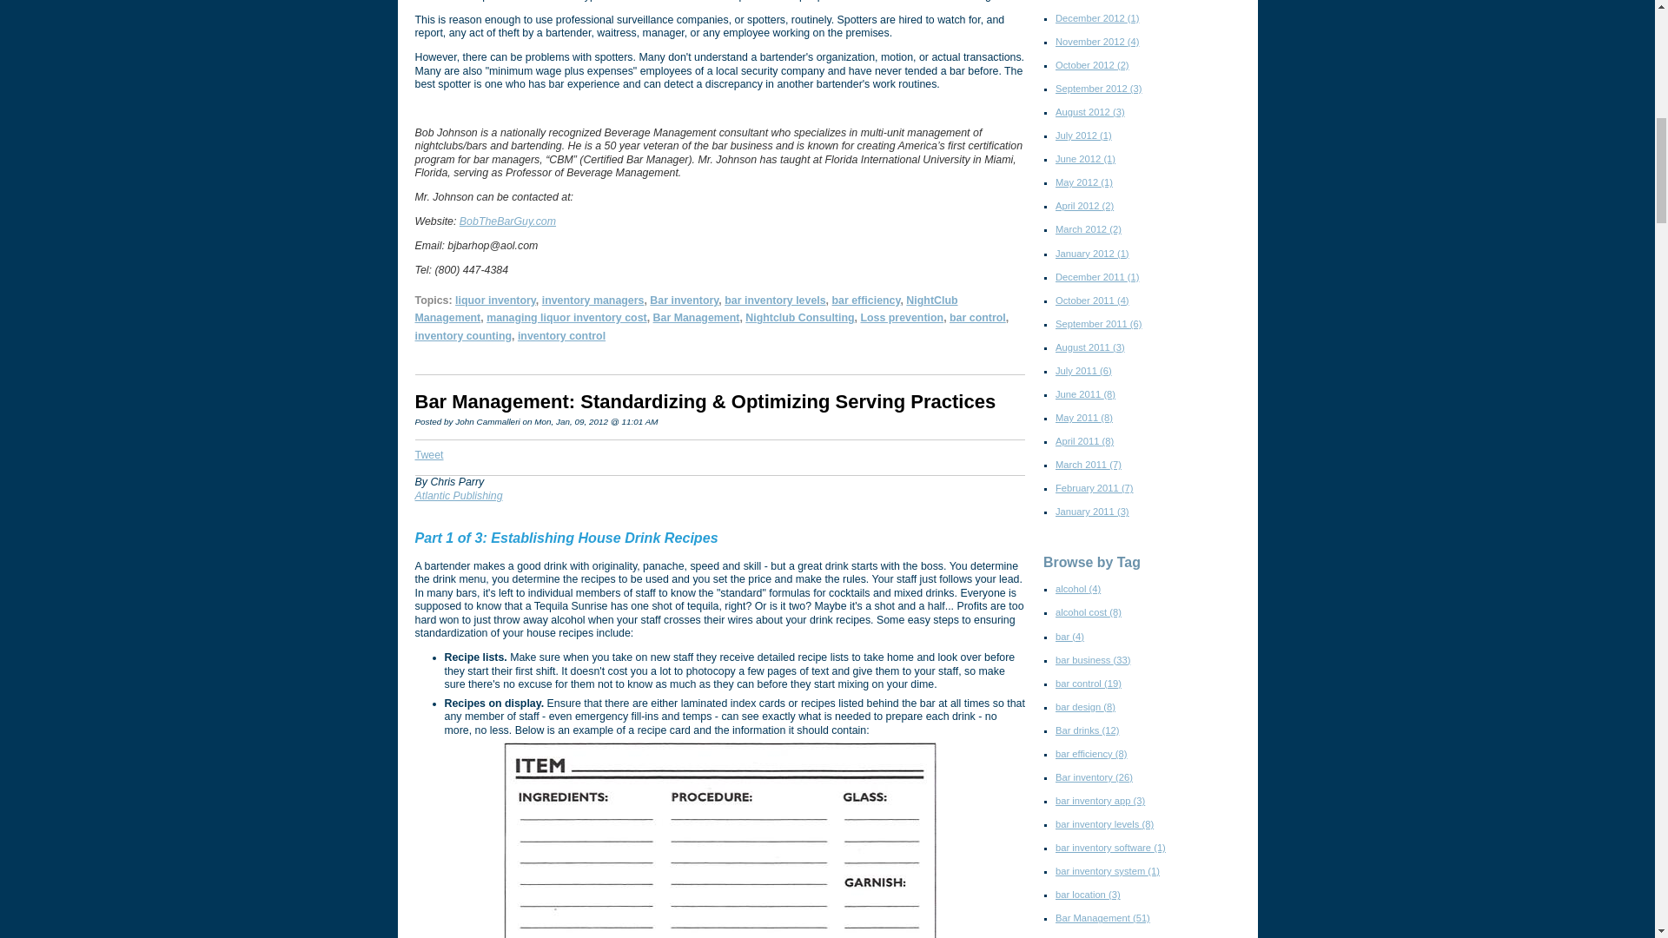 The width and height of the screenshot is (1668, 938). I want to click on bar inventory levels, so click(775, 301).